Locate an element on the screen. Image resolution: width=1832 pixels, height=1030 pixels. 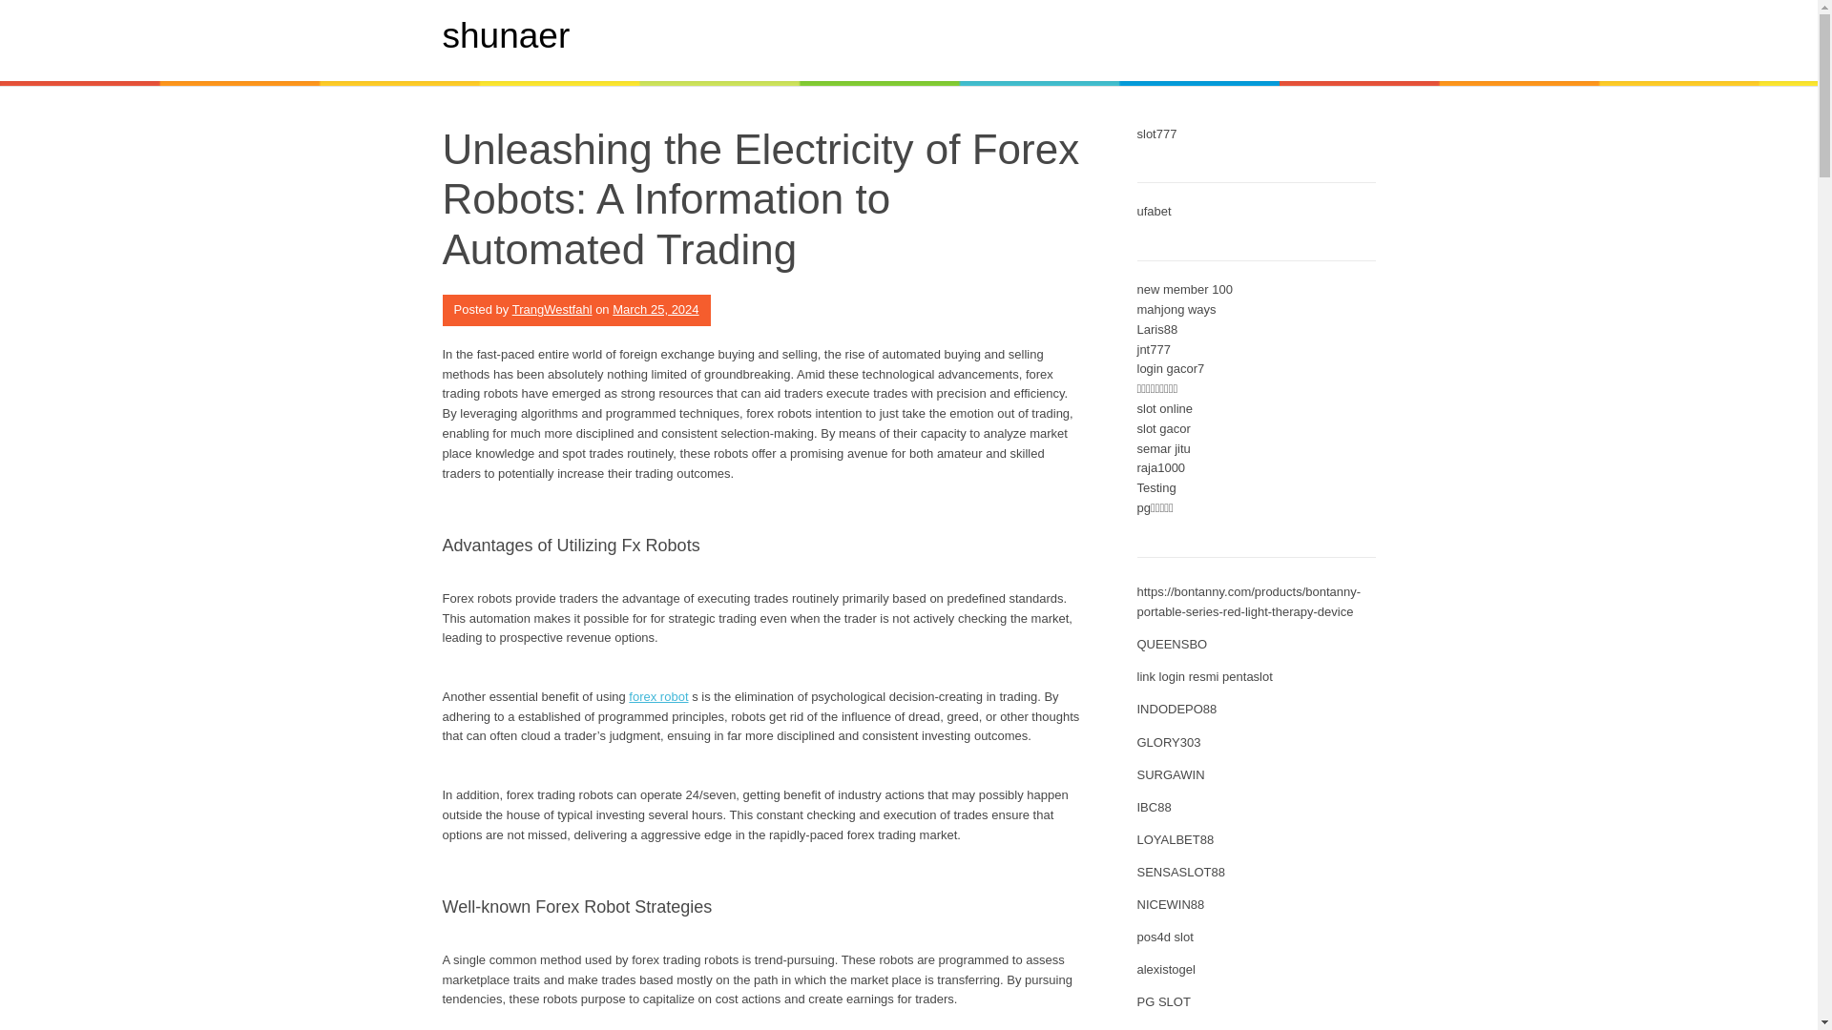
link login resmi pentaslot is located at coordinates (1205, 677).